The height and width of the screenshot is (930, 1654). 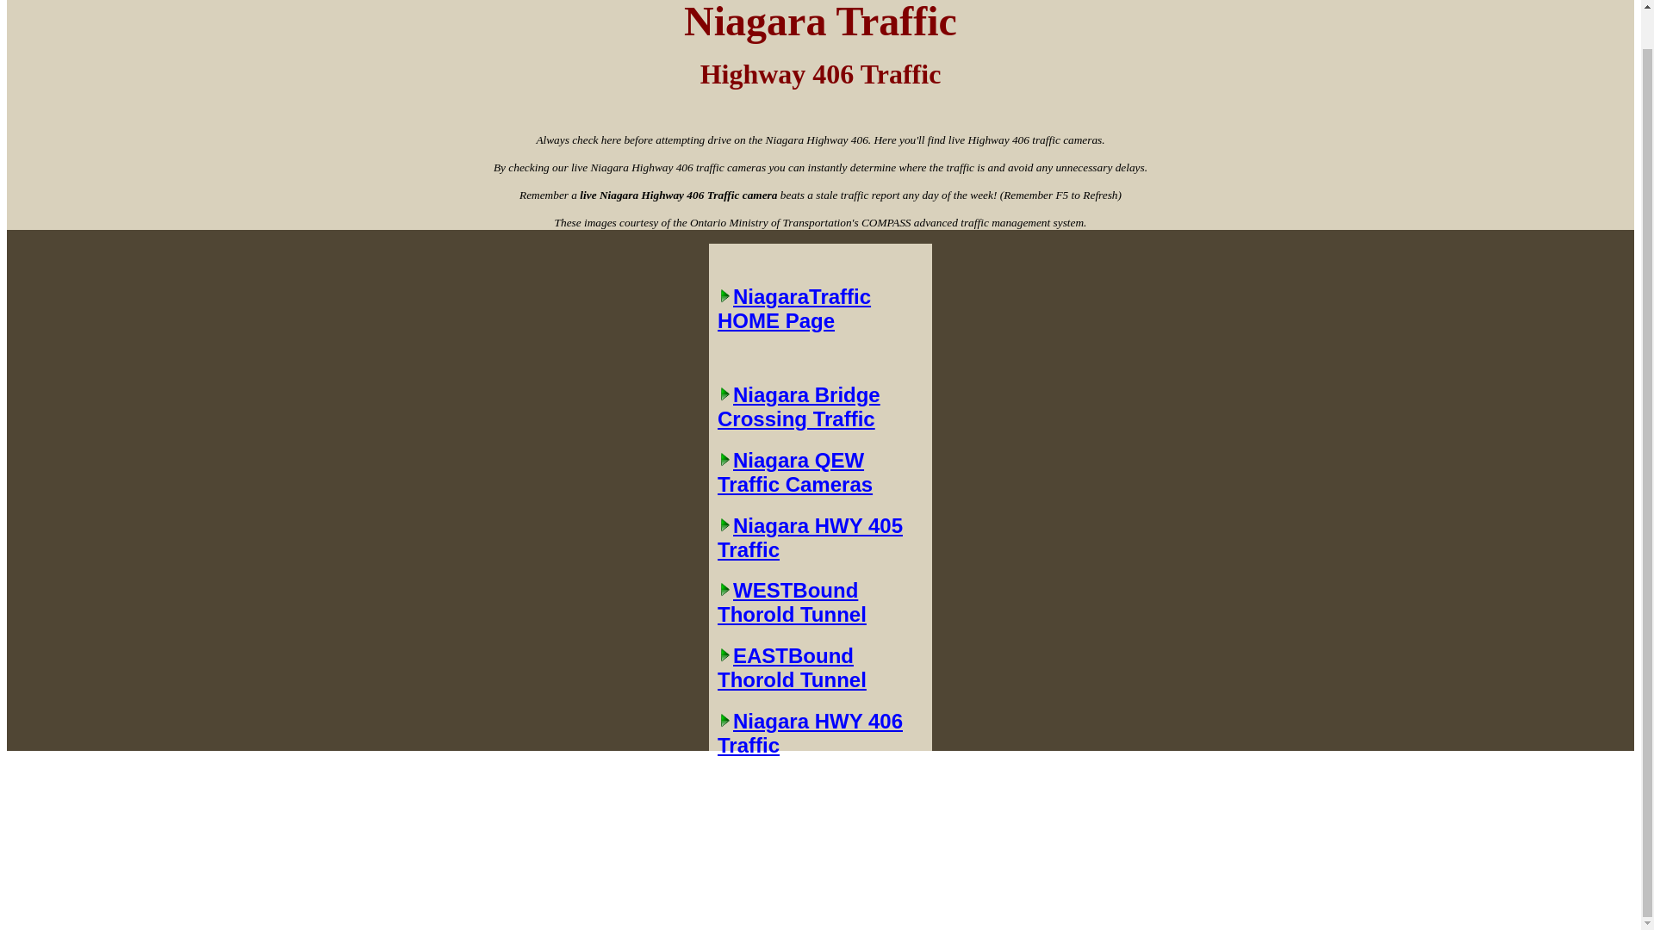 What do you see at coordinates (820, 602) in the screenshot?
I see `WESTBound Thorold Tunnel` at bounding box center [820, 602].